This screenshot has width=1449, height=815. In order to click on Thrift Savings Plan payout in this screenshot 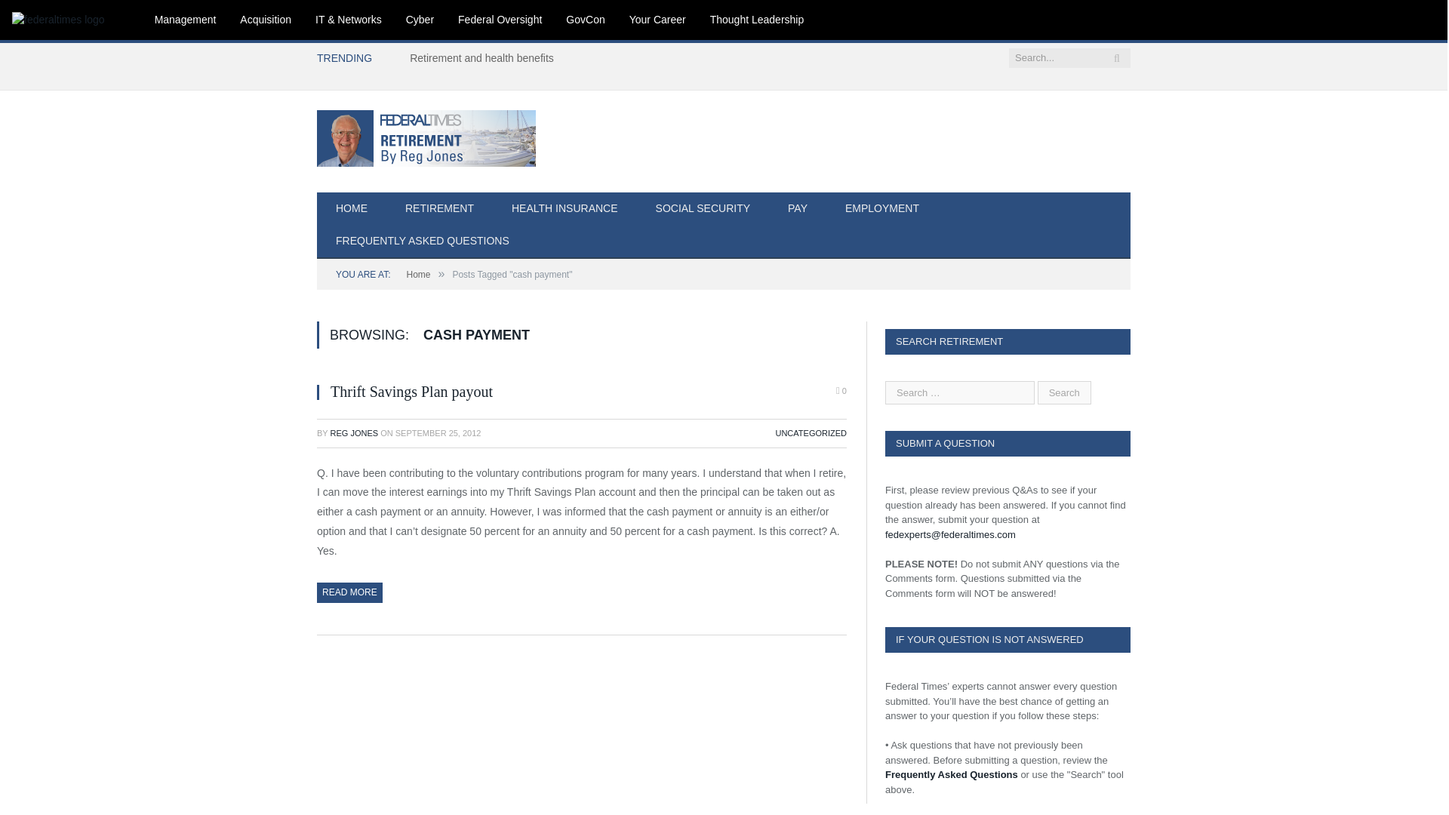, I will do `click(411, 391)`.